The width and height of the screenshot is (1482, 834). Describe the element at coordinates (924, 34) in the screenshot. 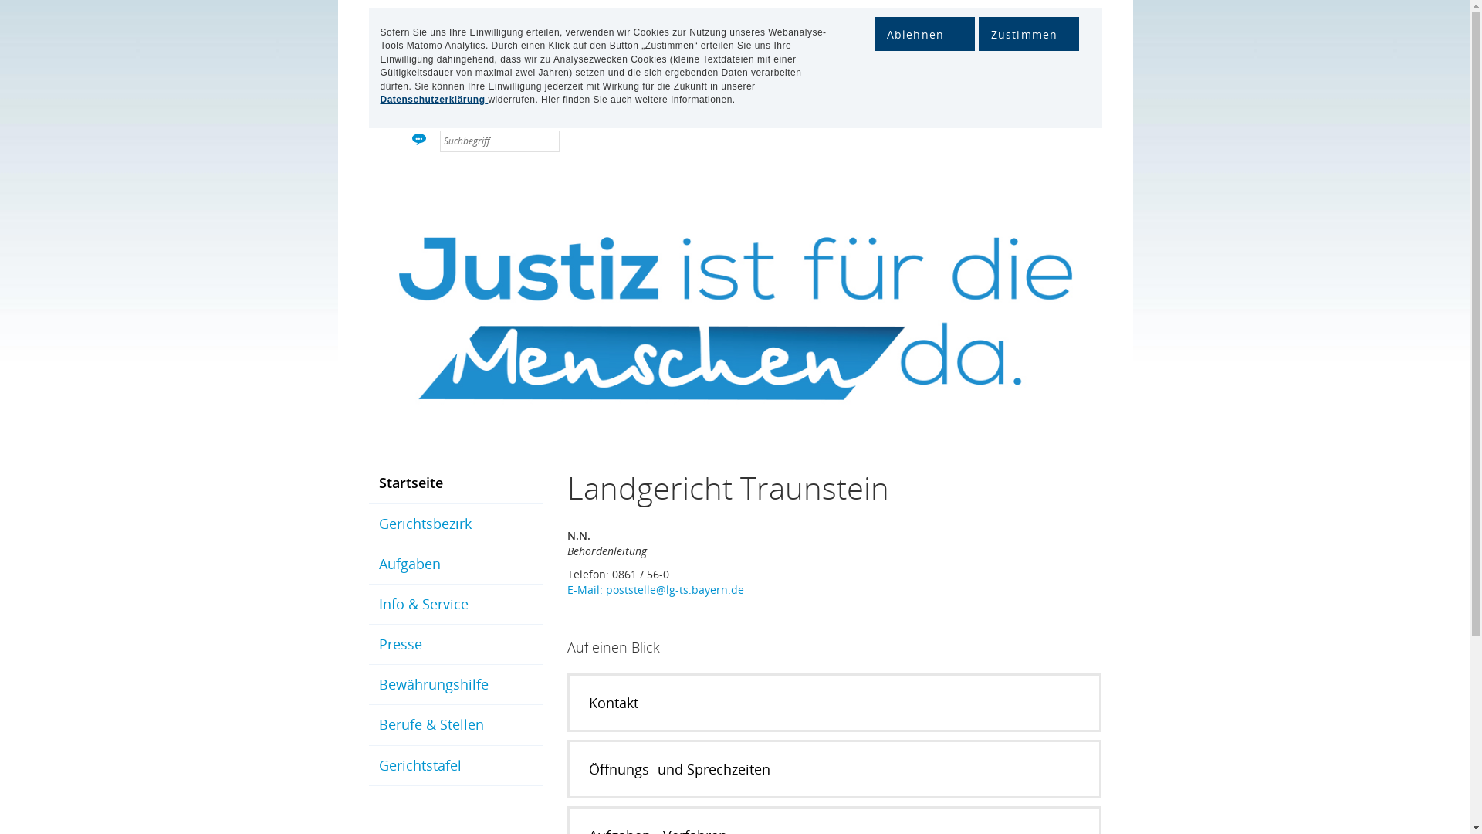

I see `Ablehnen` at that location.